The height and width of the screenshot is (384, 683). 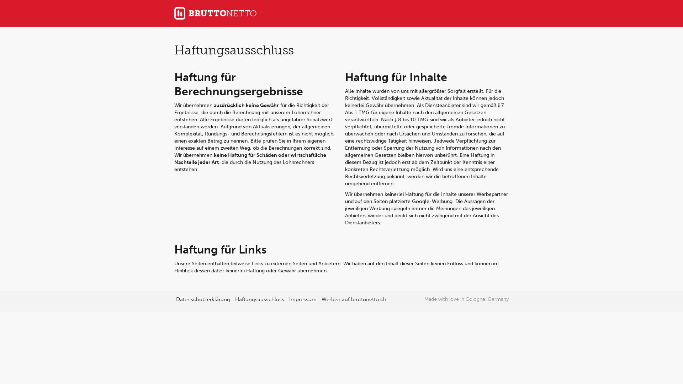 What do you see at coordinates (260, 299) in the screenshot?
I see `Haftungsausschluss` at bounding box center [260, 299].